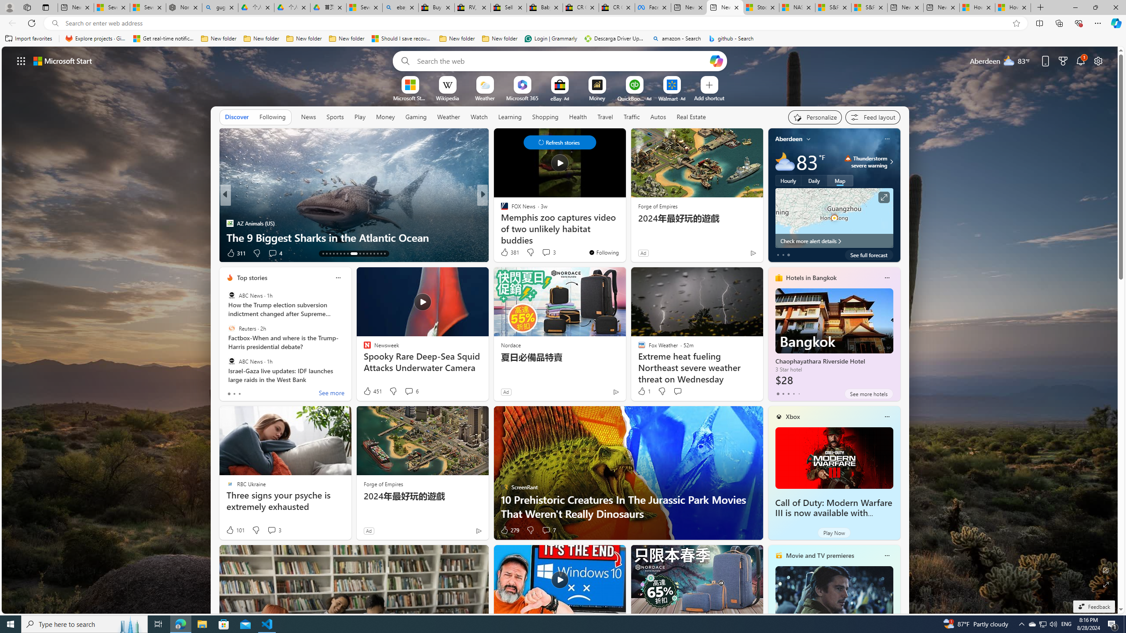  Describe the element at coordinates (400, 7) in the screenshot. I see `ebay - Search` at that location.